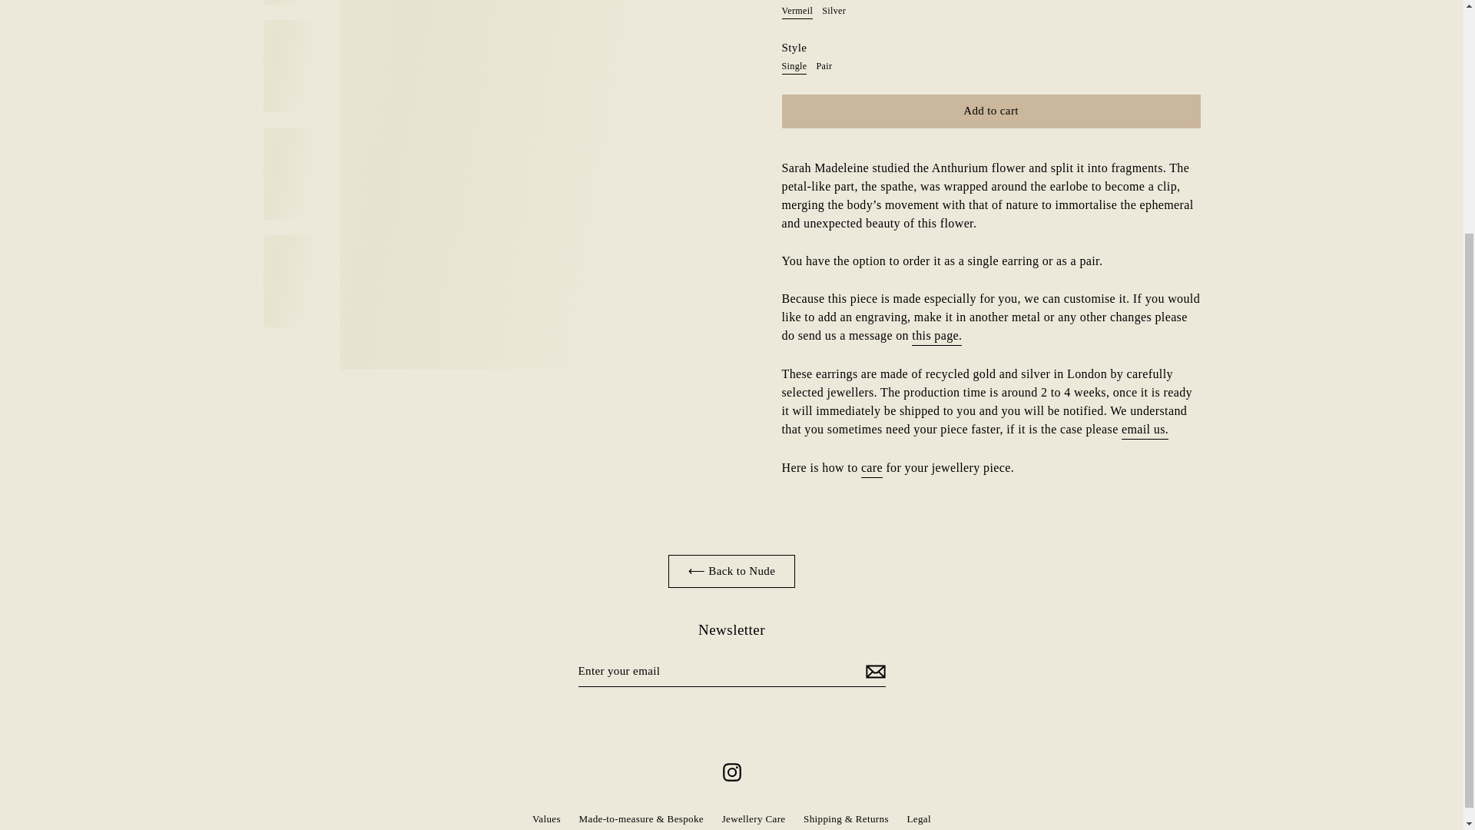 The height and width of the screenshot is (830, 1475). Describe the element at coordinates (731, 772) in the screenshot. I see `Sarah Madeleine Bru on Instagram` at that location.